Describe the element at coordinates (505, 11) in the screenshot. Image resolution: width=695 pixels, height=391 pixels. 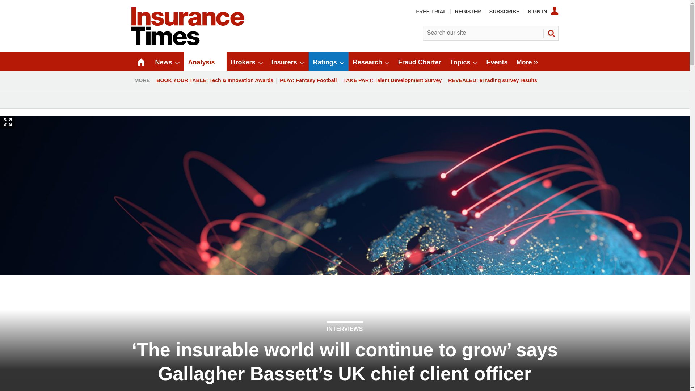
I see `SUBSCRIBE` at that location.